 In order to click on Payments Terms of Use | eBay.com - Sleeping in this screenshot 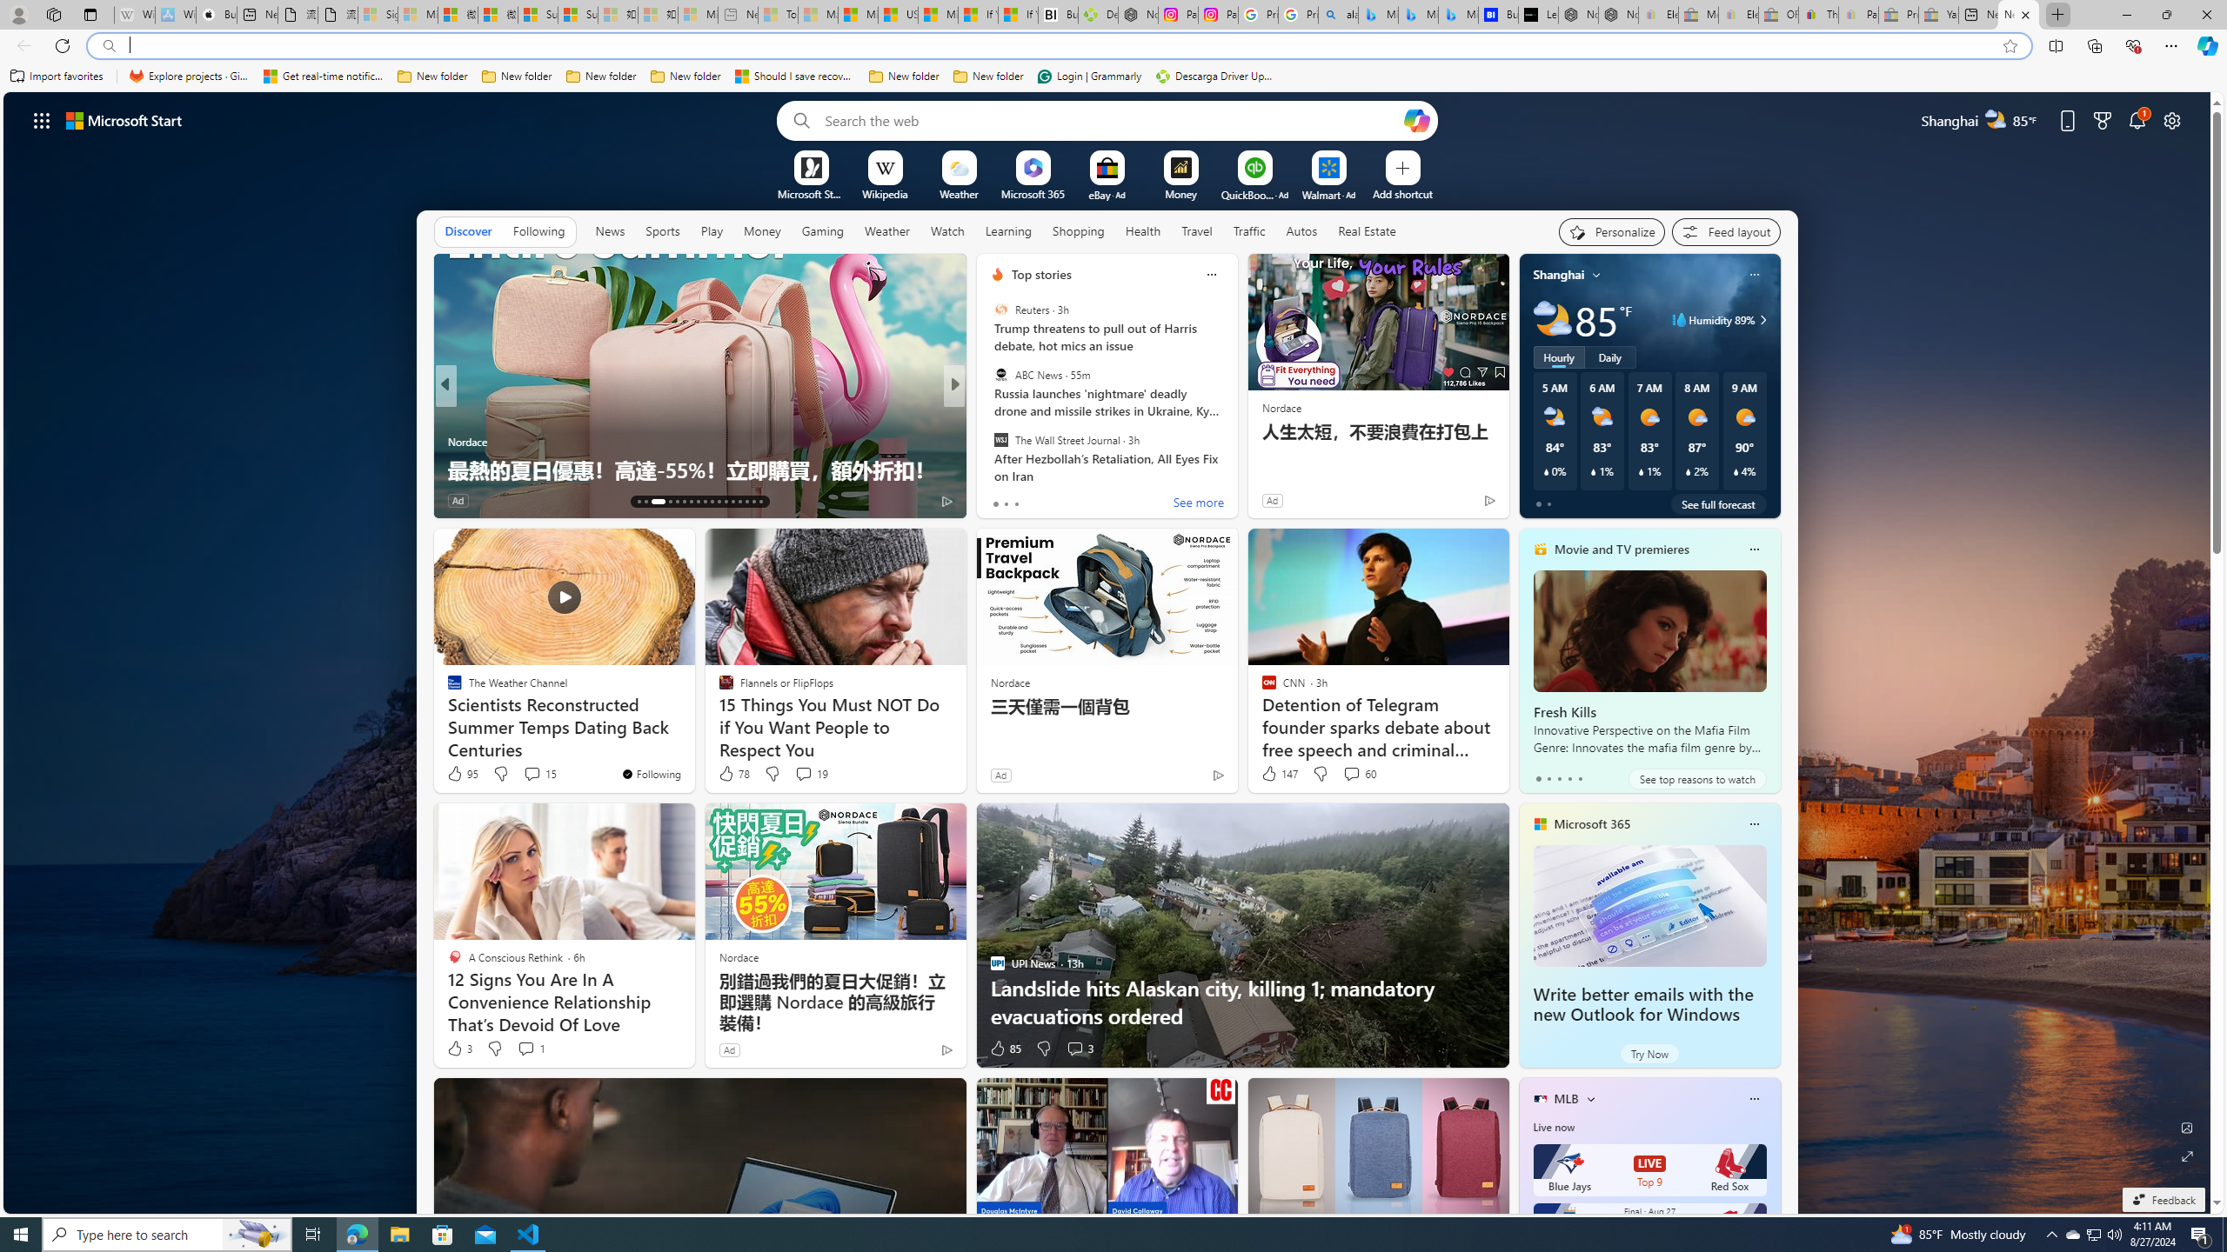, I will do `click(1858, 15)`.